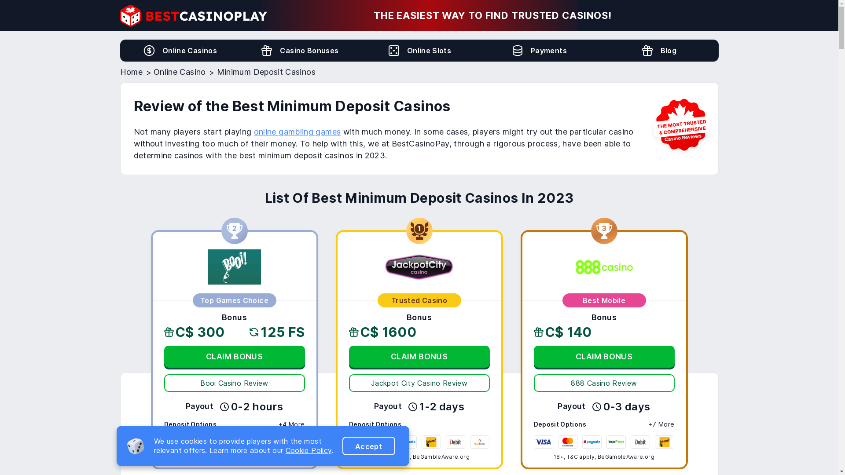 This screenshot has height=475, width=845. I want to click on site-logo, so click(193, 15).